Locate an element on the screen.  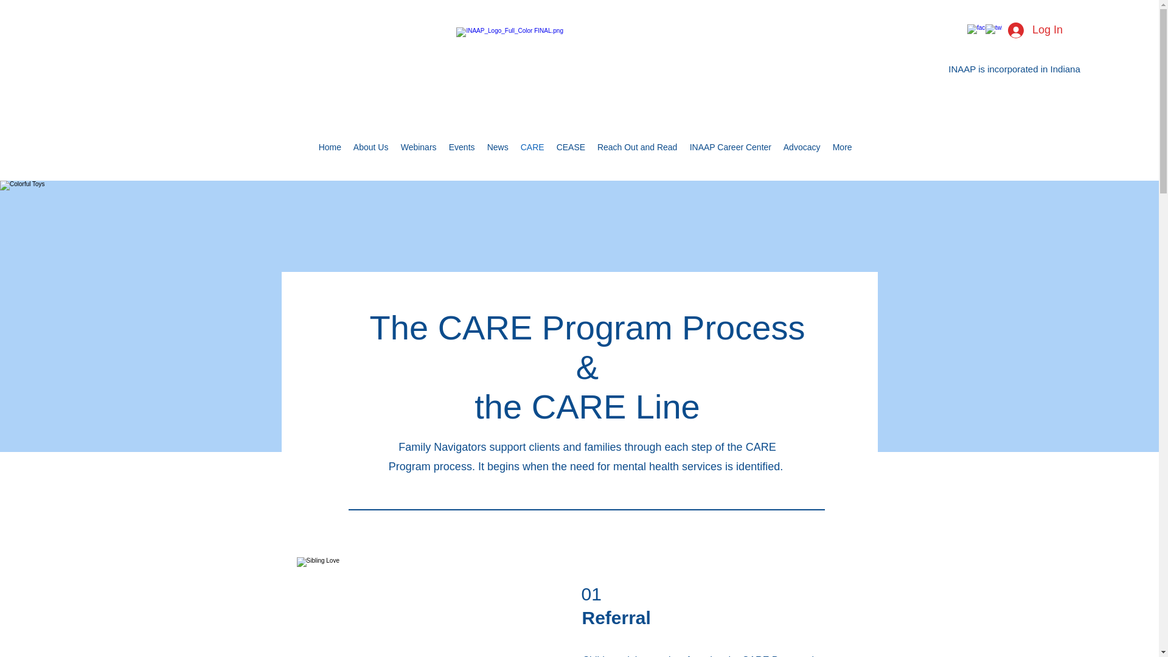
Home is located at coordinates (330, 147).